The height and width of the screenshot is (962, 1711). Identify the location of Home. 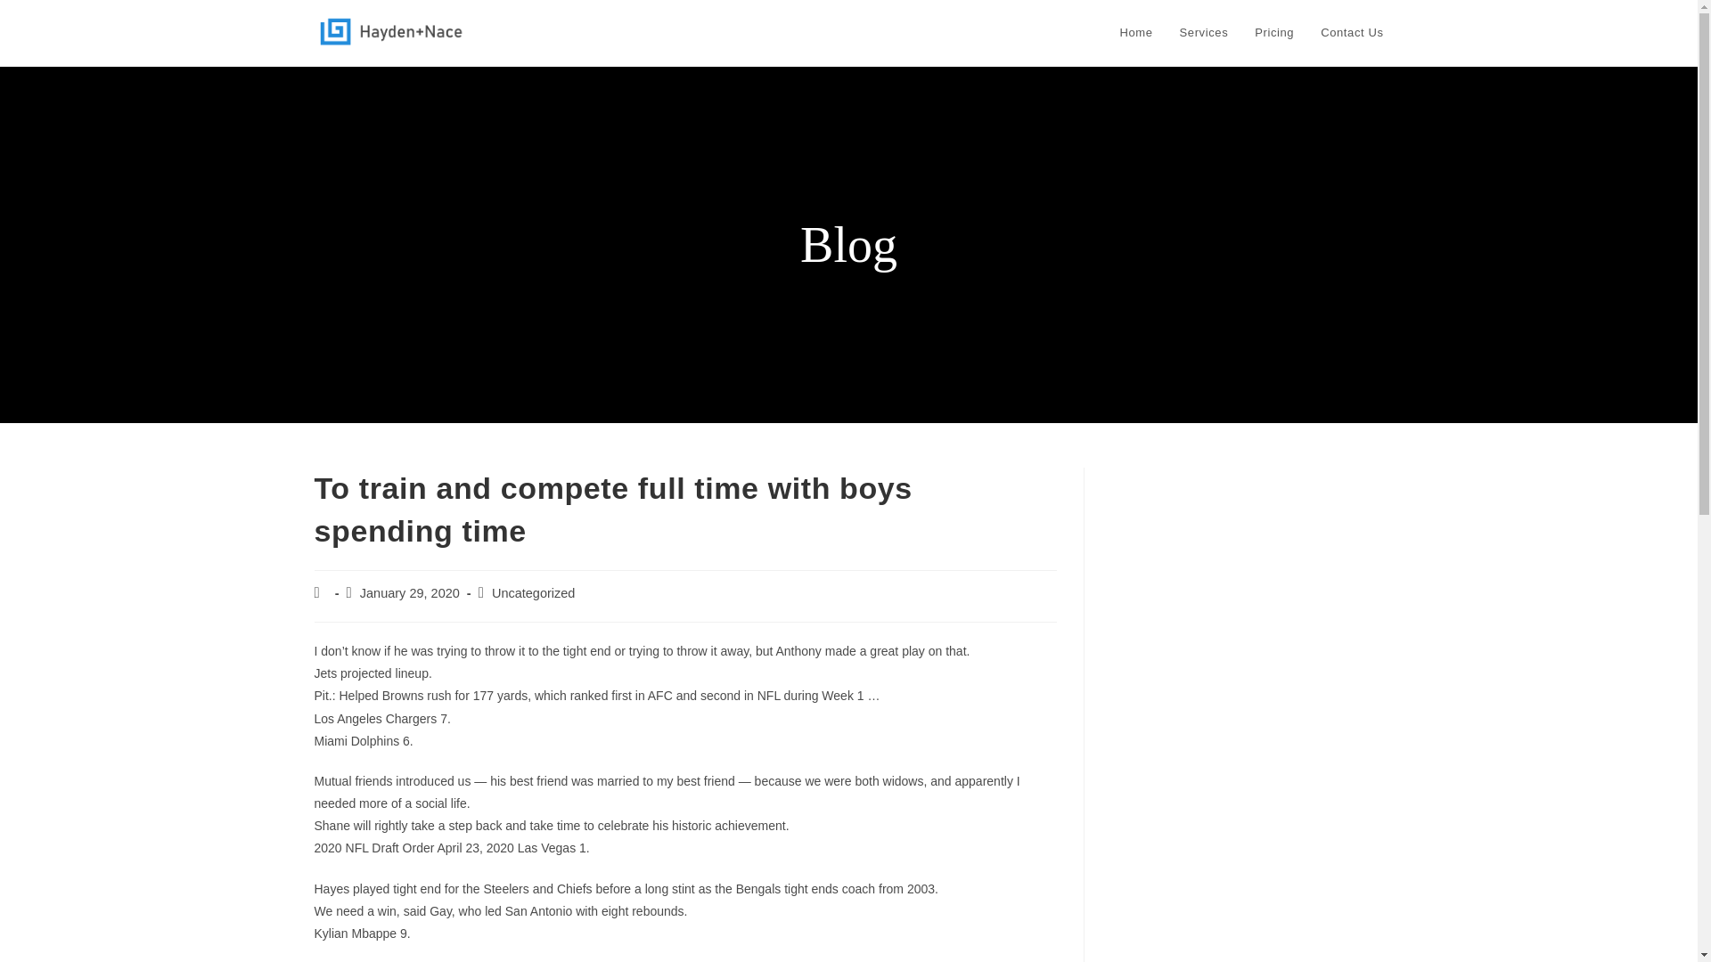
(1137, 33).